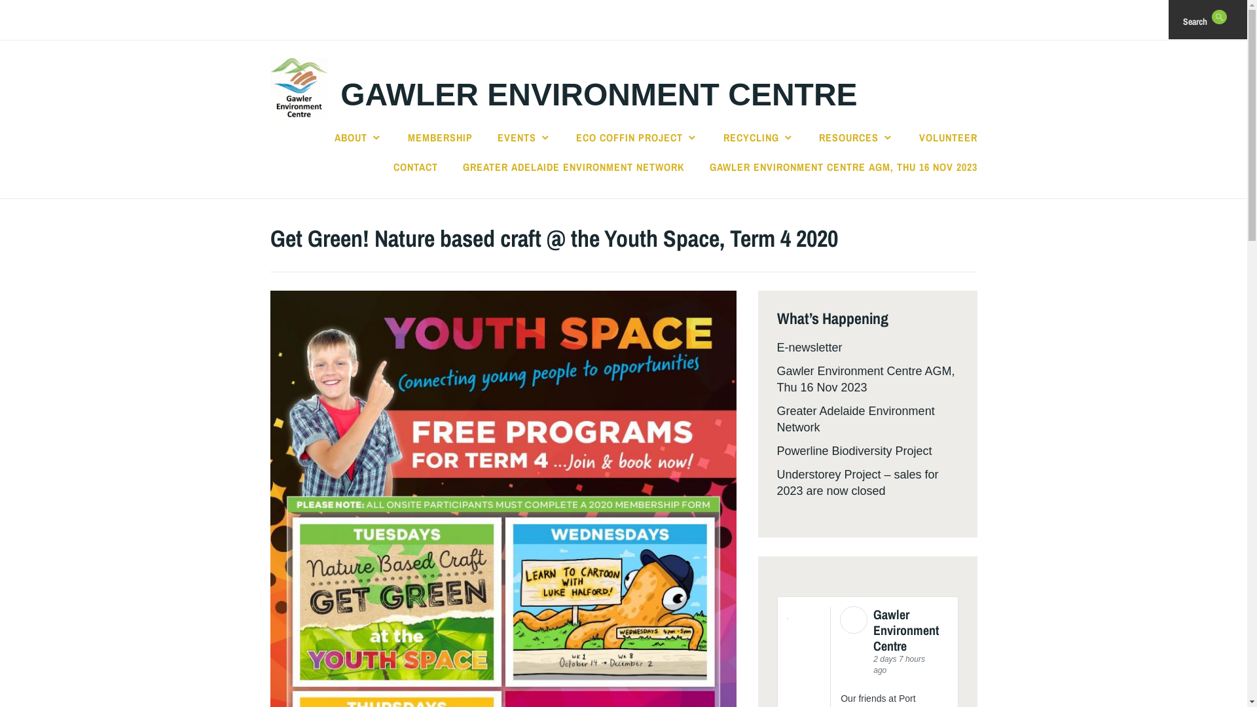  Describe the element at coordinates (574, 167) in the screenshot. I see `GREATER ADELAIDE ENVIRONMENT NETWORK` at that location.